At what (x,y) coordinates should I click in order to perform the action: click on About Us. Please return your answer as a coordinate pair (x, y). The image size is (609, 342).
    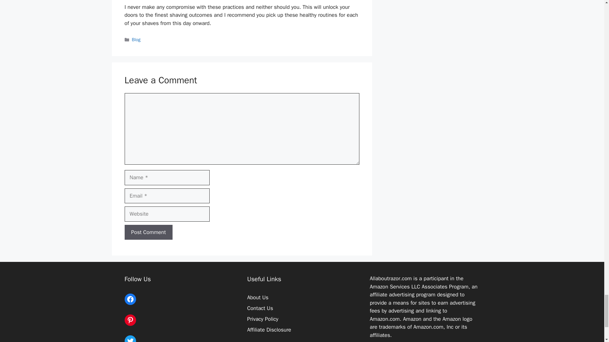
    Looking at the image, I should click on (258, 297).